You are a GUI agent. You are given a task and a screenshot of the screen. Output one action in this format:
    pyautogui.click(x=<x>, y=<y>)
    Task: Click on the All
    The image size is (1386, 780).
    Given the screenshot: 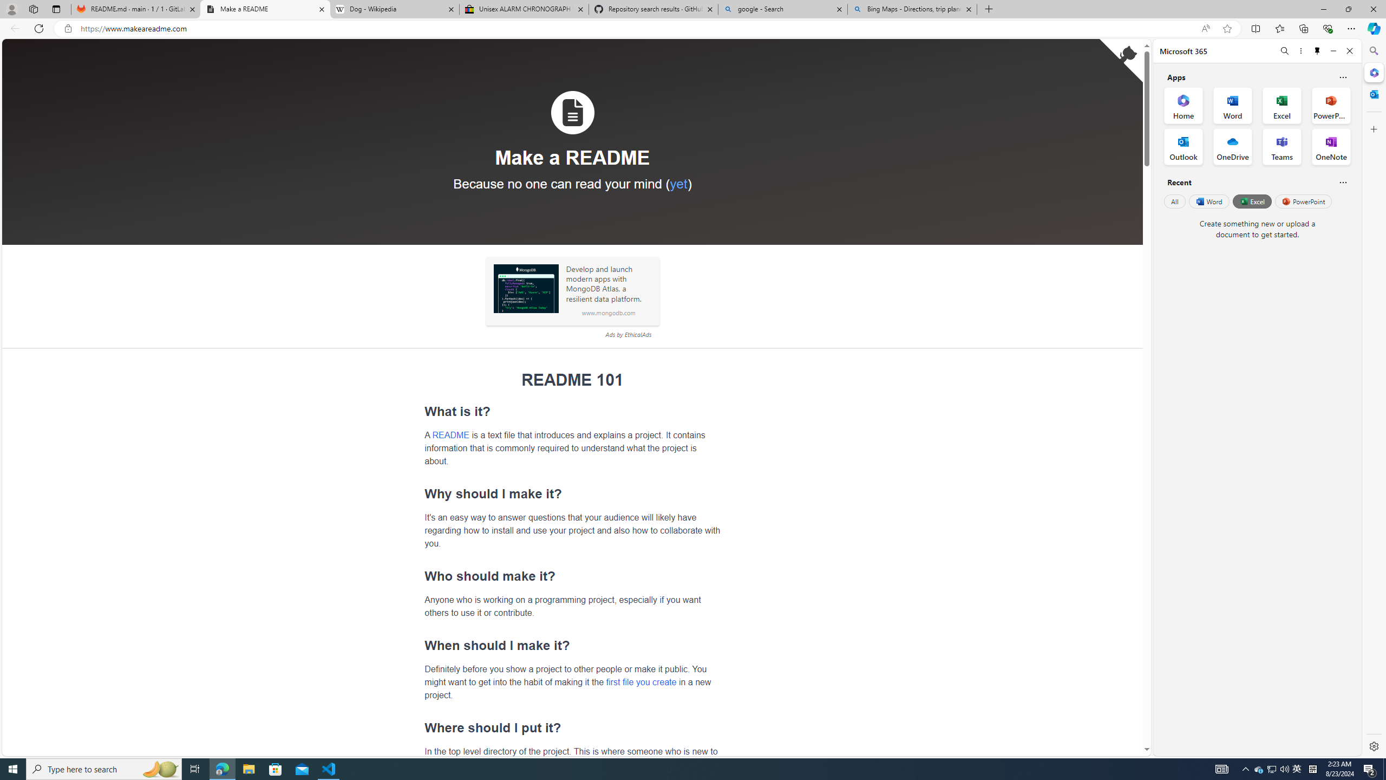 What is the action you would take?
    pyautogui.click(x=1174, y=201)
    